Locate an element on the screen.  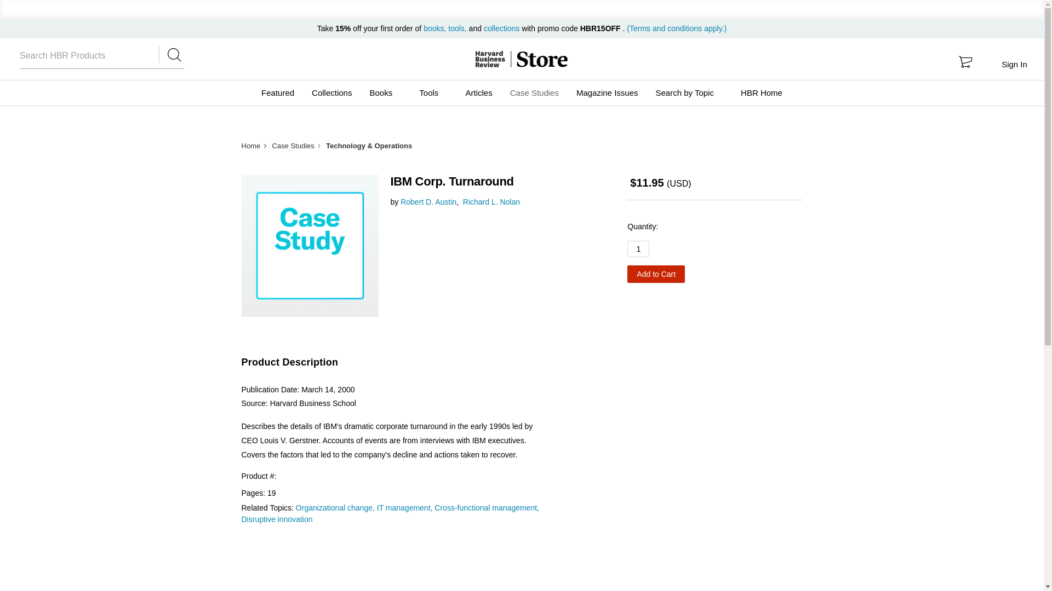
Books is located at coordinates (385, 93).